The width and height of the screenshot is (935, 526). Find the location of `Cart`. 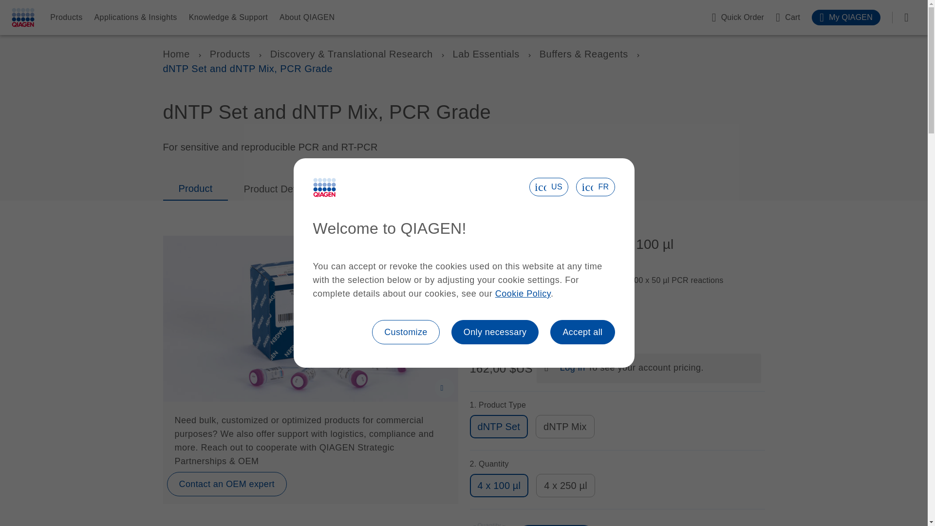

Cart is located at coordinates (788, 17).